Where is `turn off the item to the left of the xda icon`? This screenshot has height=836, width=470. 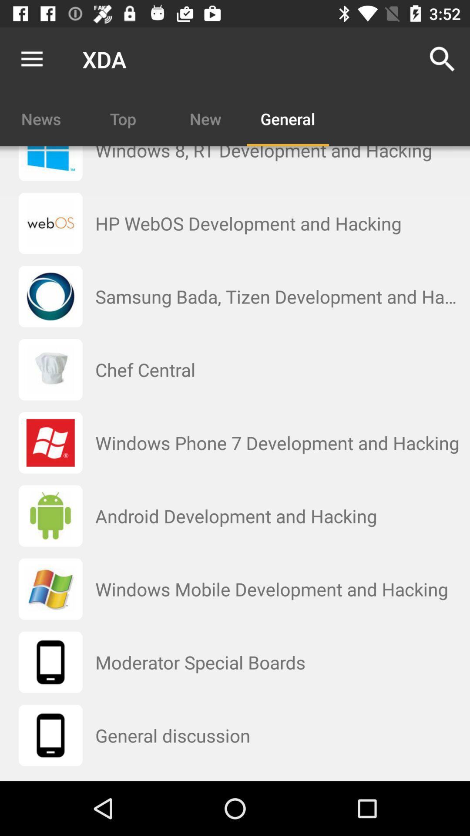
turn off the item to the left of the xda icon is located at coordinates (32, 59).